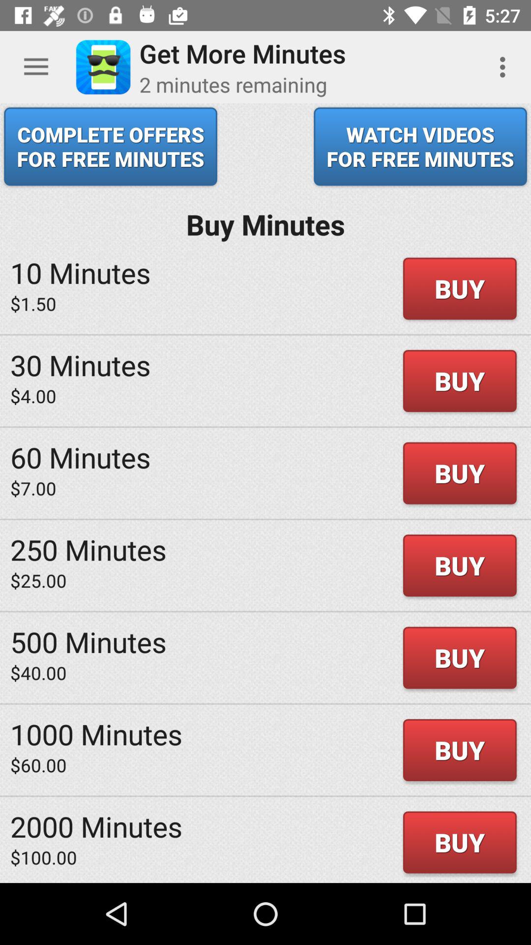 This screenshot has width=531, height=945. Describe the element at coordinates (33, 303) in the screenshot. I see `turn off icon next to buy item` at that location.